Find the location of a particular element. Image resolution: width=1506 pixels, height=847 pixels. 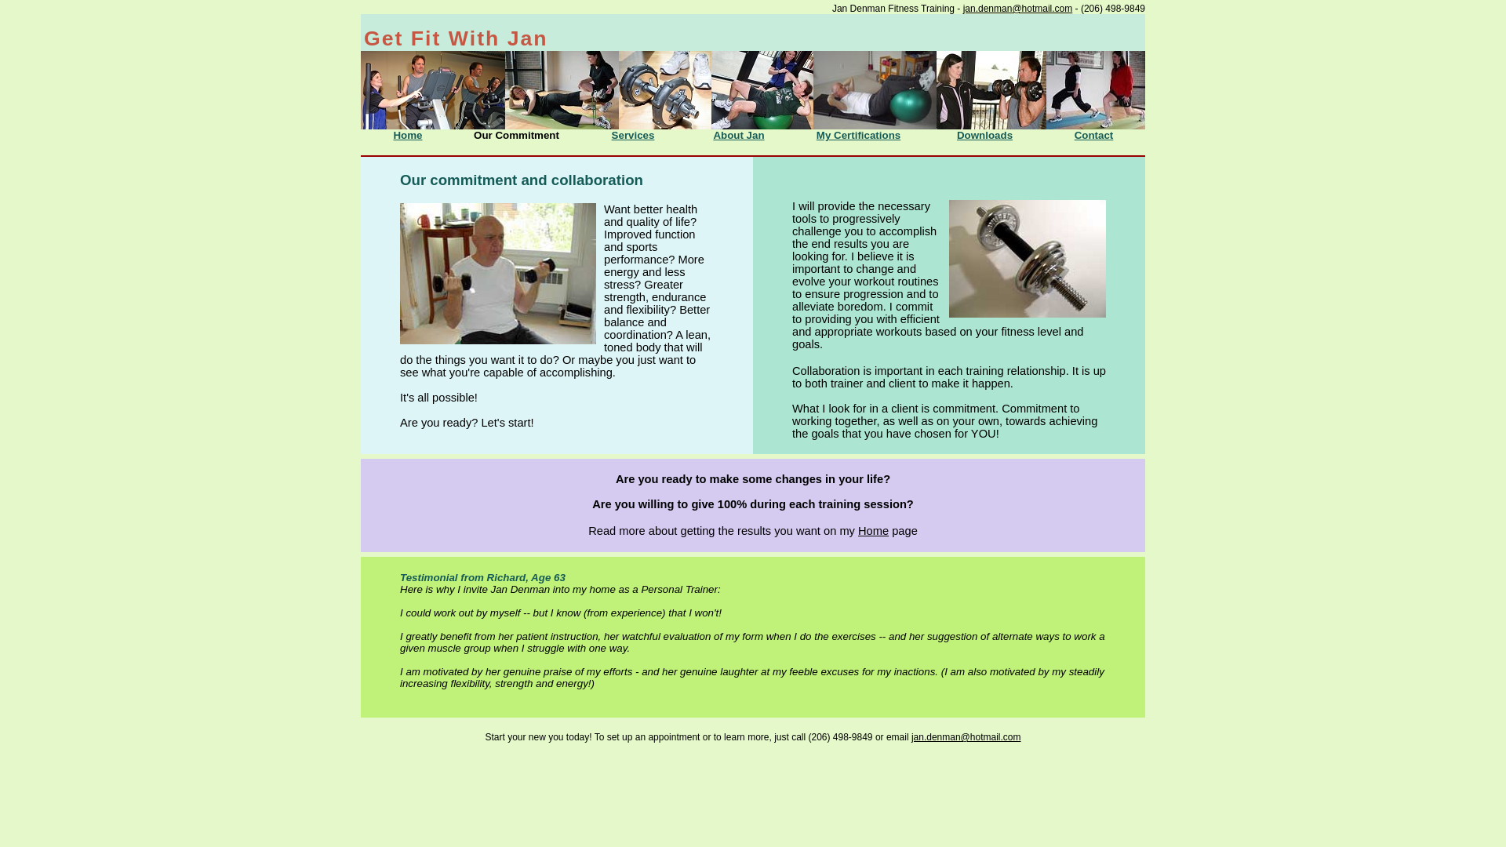

About Jan is located at coordinates (737, 135).